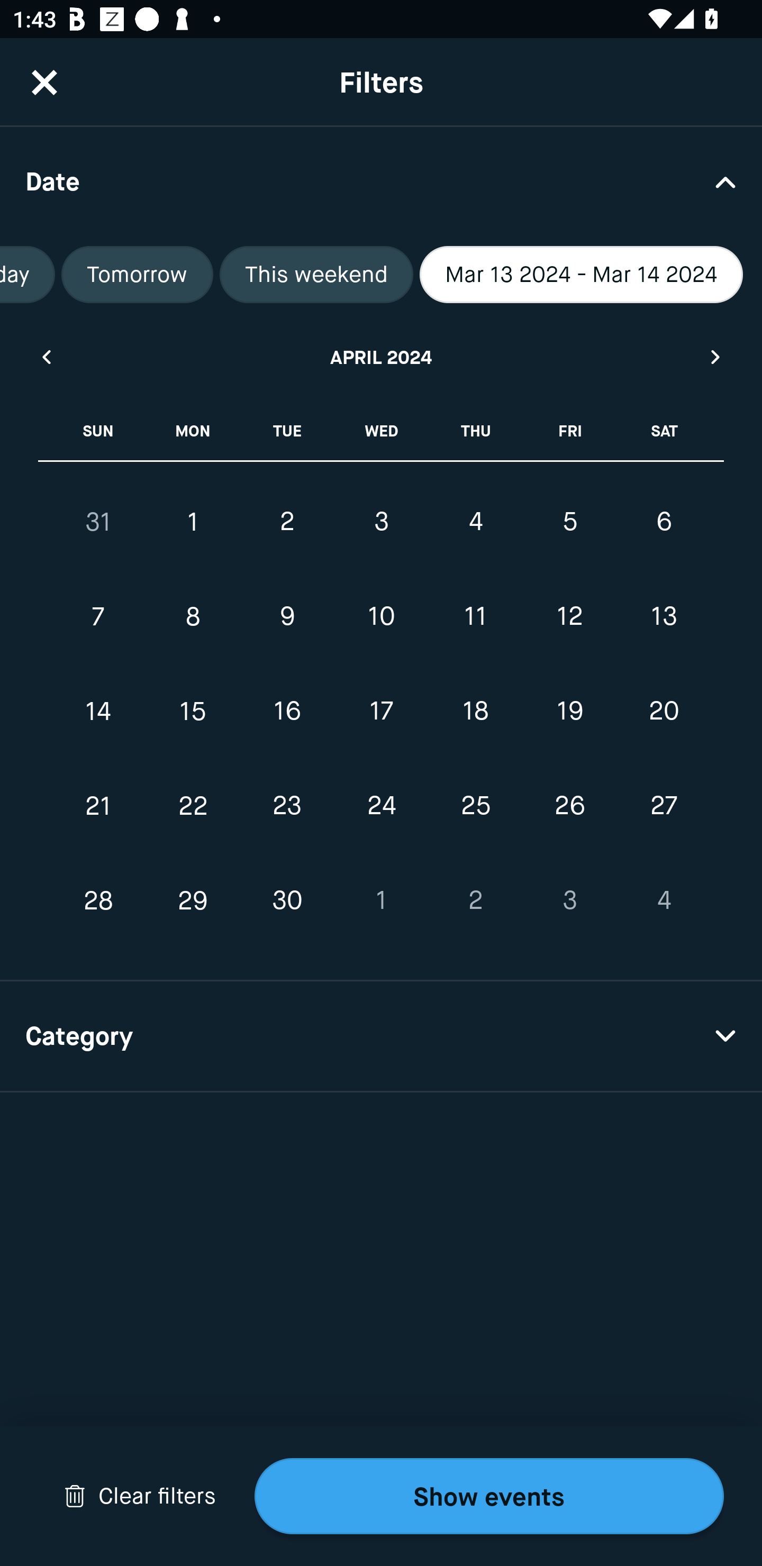 The height and width of the screenshot is (1566, 762). What do you see at coordinates (287, 711) in the screenshot?
I see `16` at bounding box center [287, 711].